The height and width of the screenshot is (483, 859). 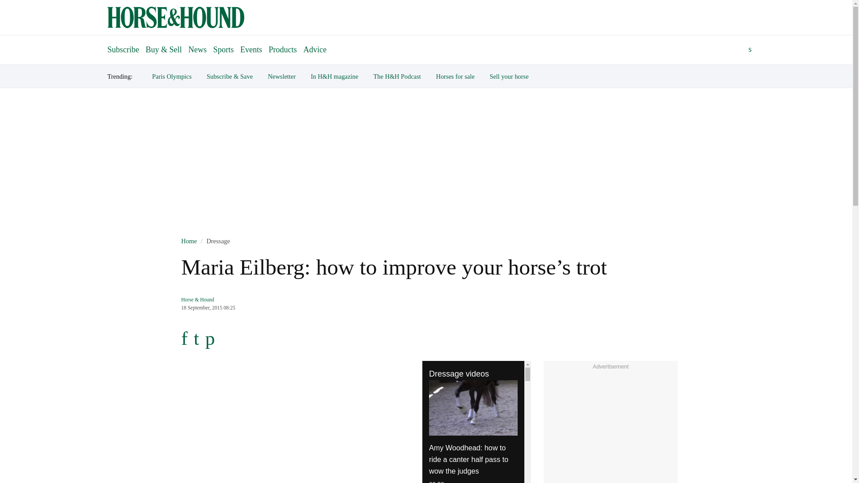 What do you see at coordinates (283, 49) in the screenshot?
I see `Products` at bounding box center [283, 49].